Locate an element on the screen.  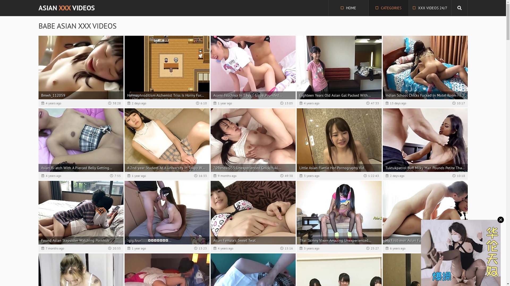
709ends-053 Unexperienced Chick Yuki...
9 months ago
49:38 is located at coordinates (253, 144).